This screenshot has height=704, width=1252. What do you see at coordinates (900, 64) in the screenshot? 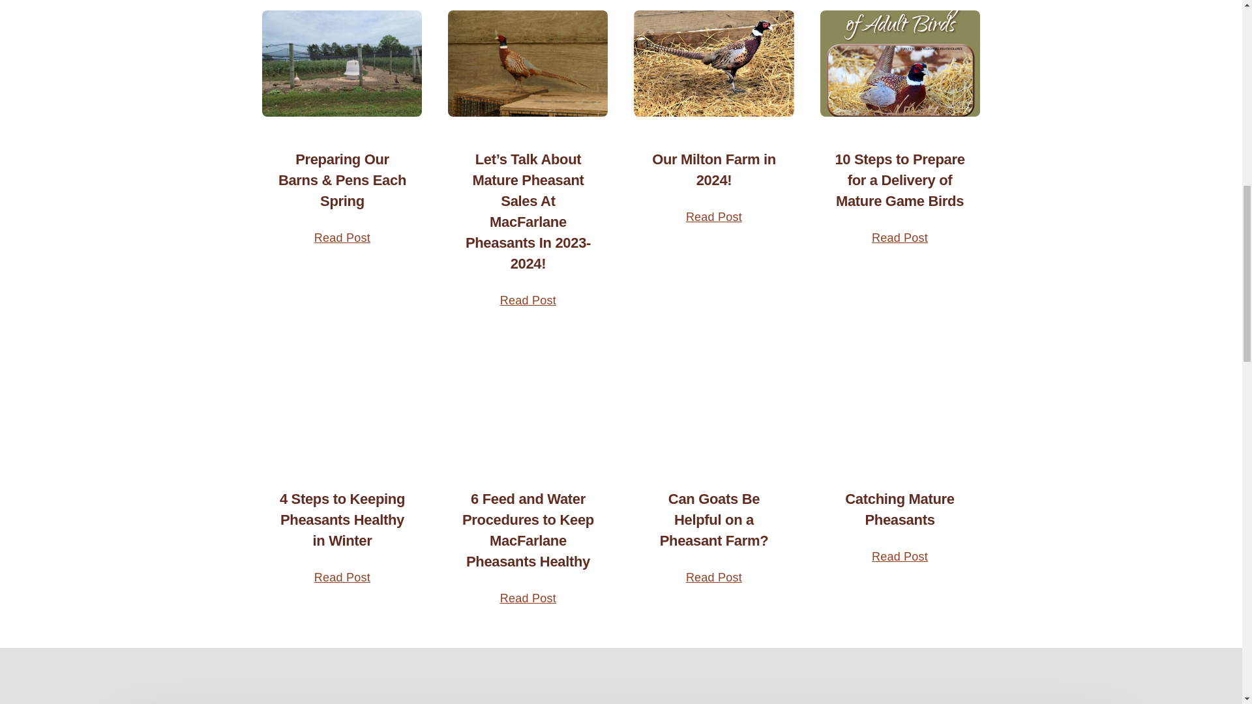
I see `Set Up and Care for a Delivery of Mature Game Birds` at bounding box center [900, 64].